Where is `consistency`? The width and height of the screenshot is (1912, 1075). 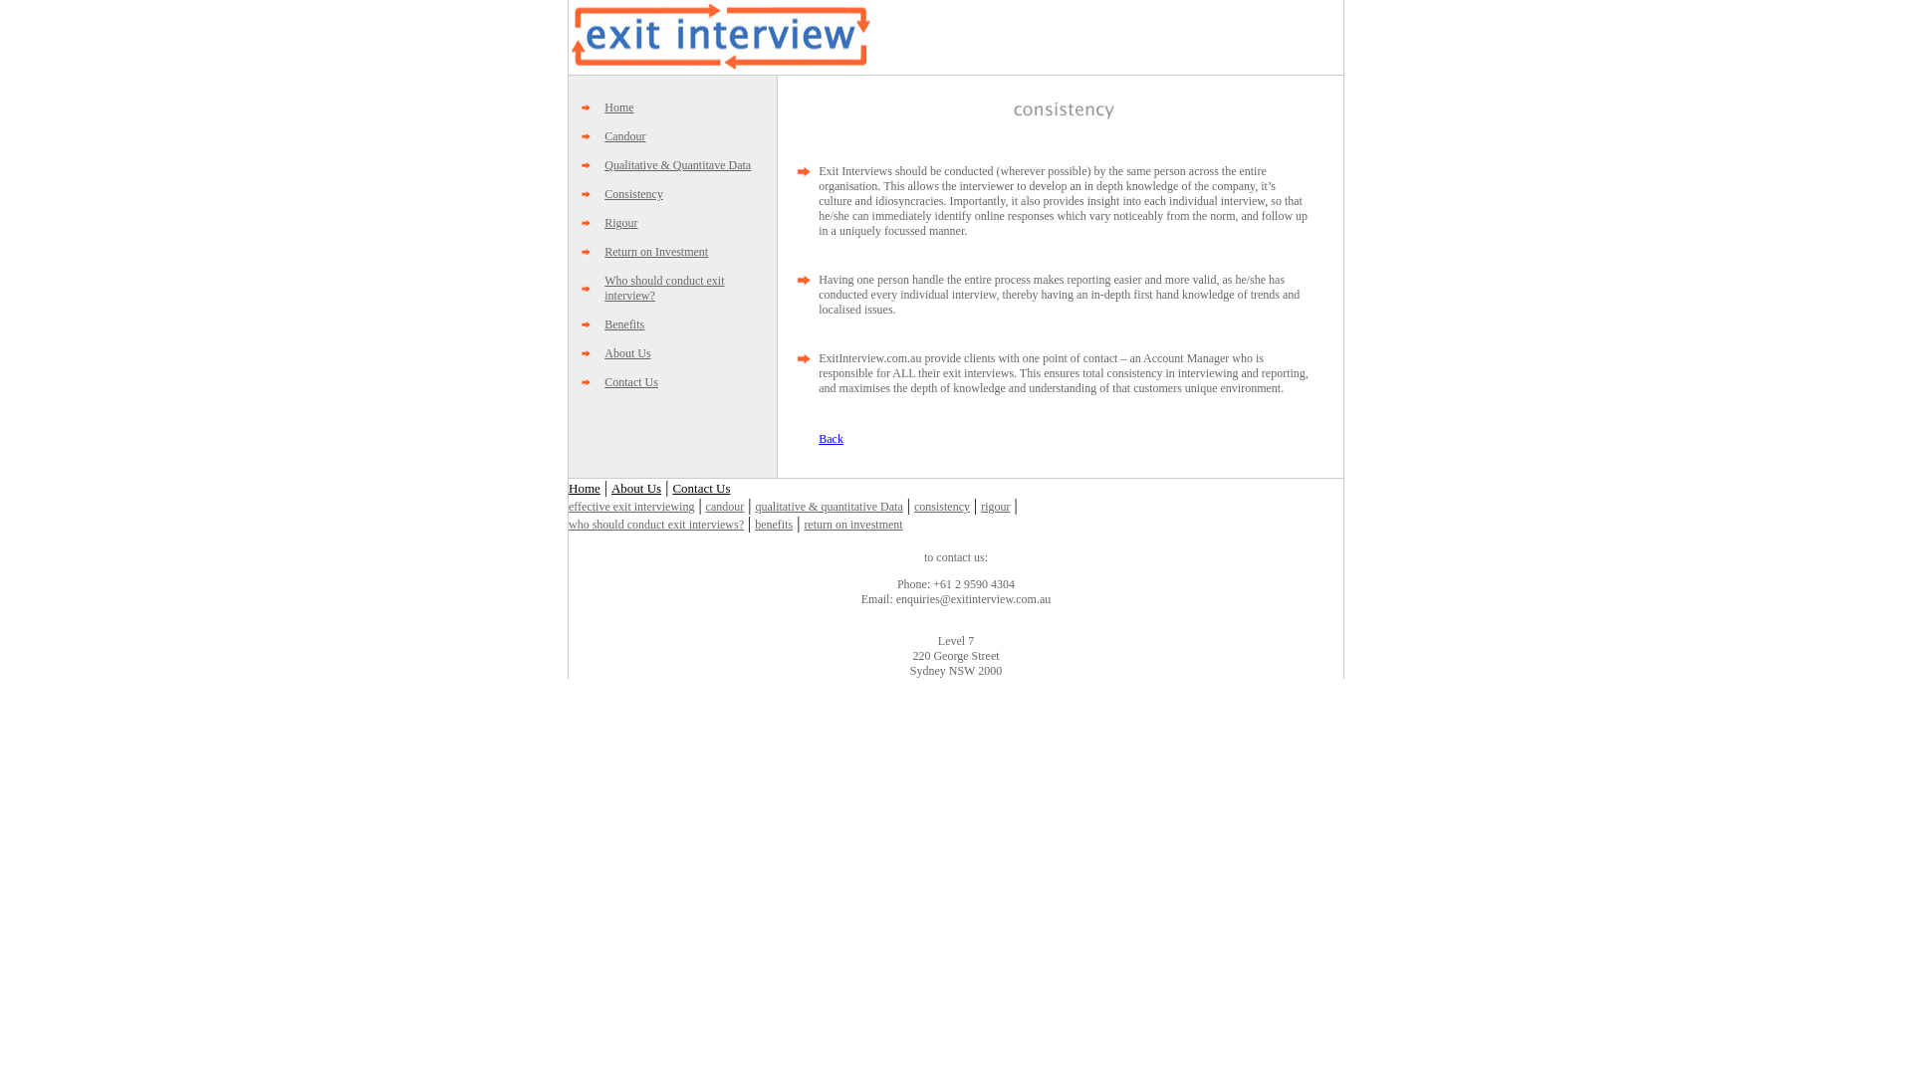 consistency is located at coordinates (942, 507).